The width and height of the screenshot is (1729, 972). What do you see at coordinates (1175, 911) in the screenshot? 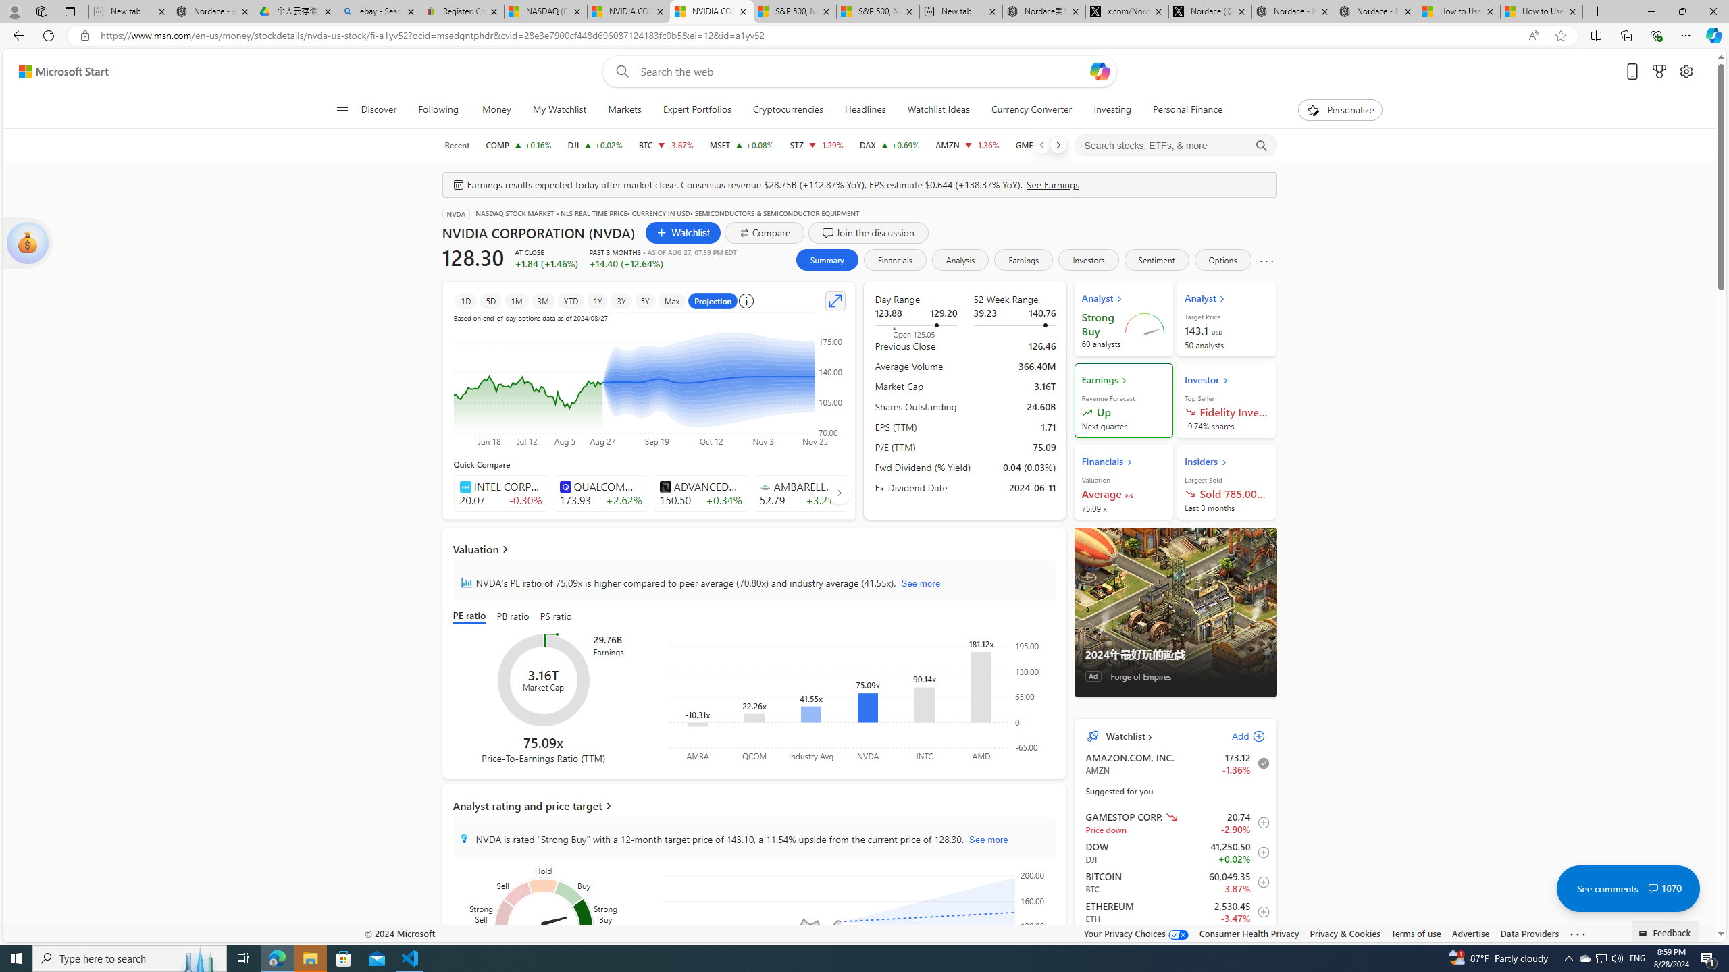
I see `ETH Ethereum decrease 2,530.45 -87.83 -3.47% item3` at bounding box center [1175, 911].